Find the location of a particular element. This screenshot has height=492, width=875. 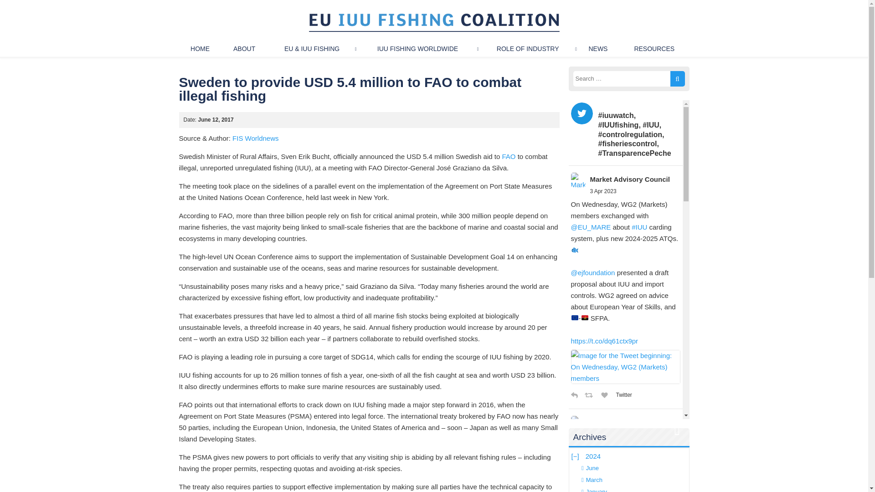

IUU Watch is located at coordinates (200, 49).